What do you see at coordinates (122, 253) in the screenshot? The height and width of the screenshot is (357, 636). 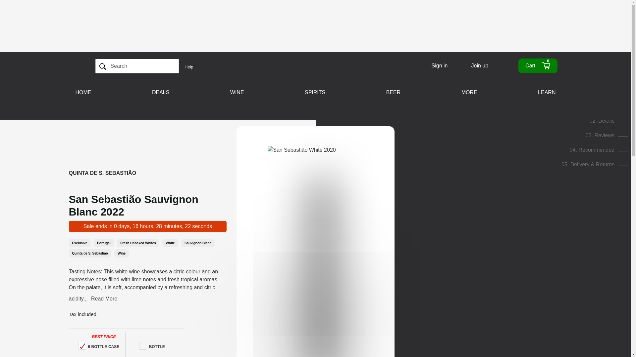 I see `Wine` at bounding box center [122, 253].